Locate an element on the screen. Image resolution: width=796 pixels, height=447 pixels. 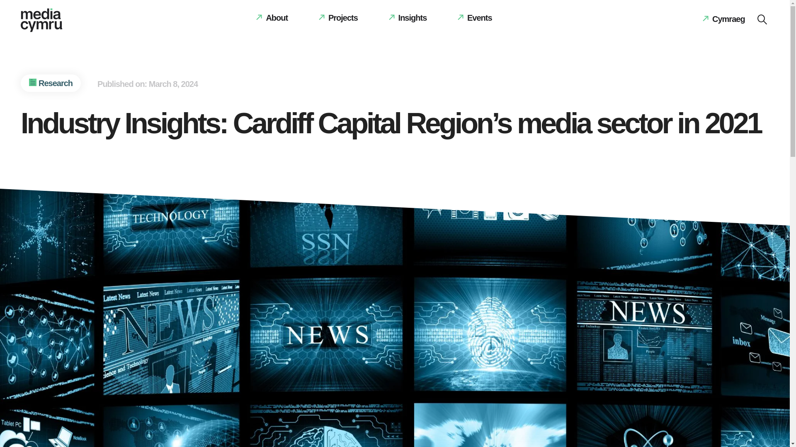
Media Cyrmu Logo is located at coordinates (41, 20).